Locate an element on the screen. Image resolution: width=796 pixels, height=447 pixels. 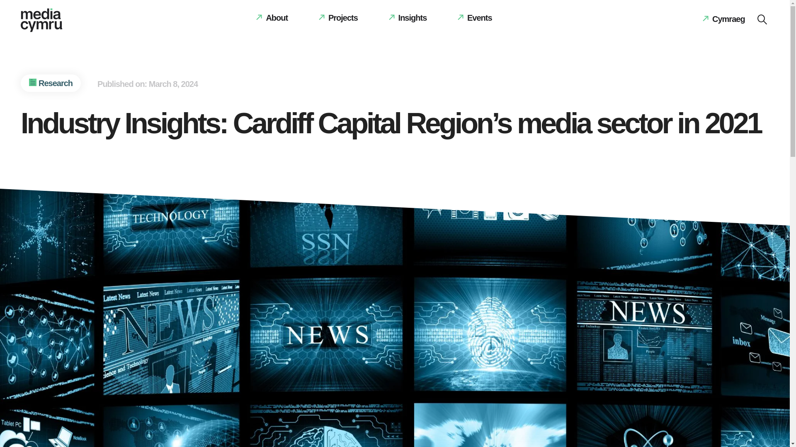
Media Cyrmu Logo is located at coordinates (41, 20).